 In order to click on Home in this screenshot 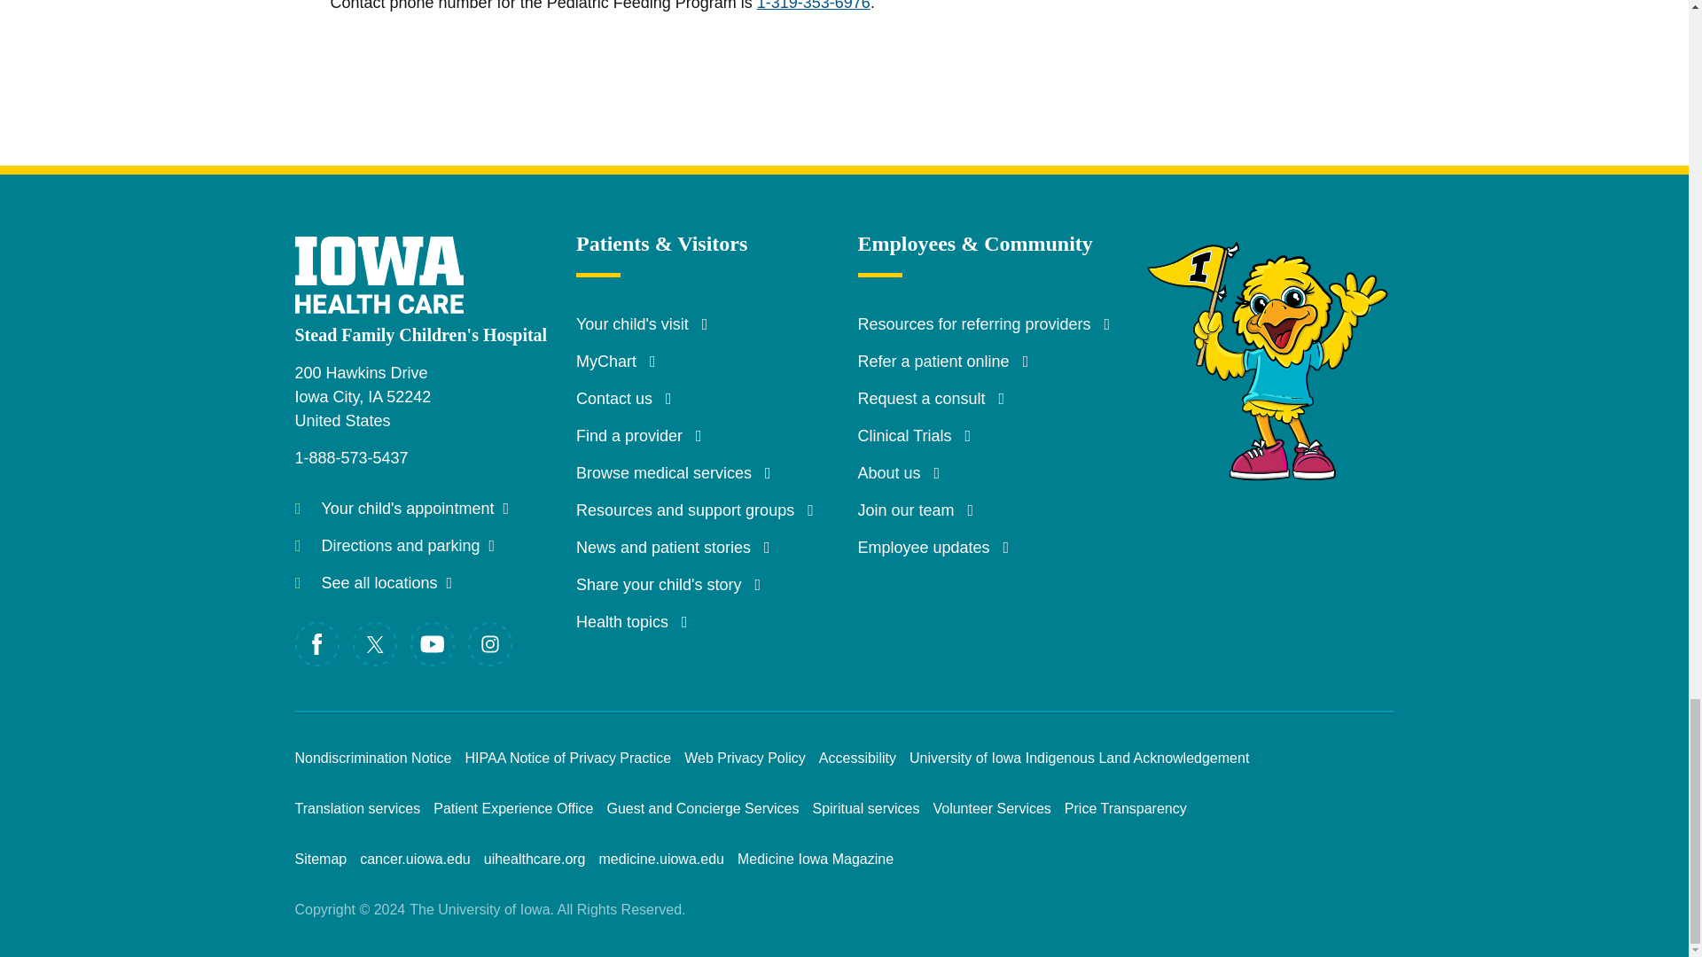, I will do `click(396, 261)`.